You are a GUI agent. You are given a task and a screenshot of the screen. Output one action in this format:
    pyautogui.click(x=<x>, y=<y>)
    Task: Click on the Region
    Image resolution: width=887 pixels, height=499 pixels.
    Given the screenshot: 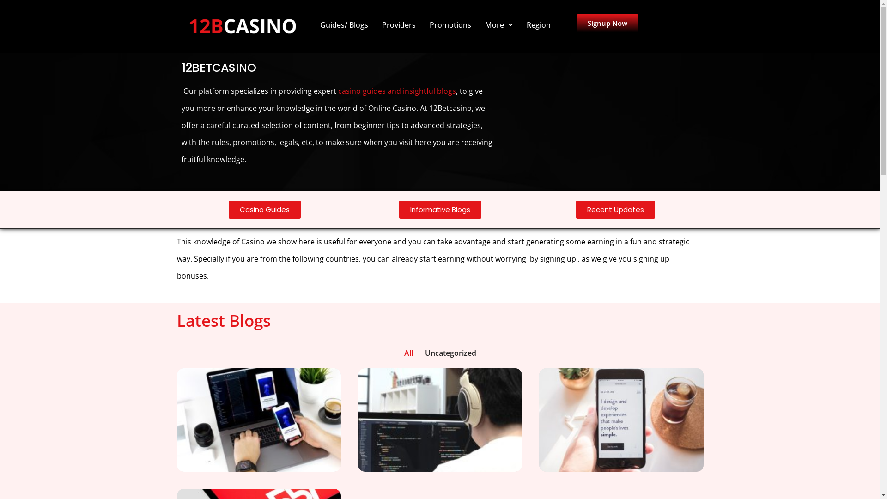 What is the action you would take?
    pyautogui.click(x=538, y=25)
    